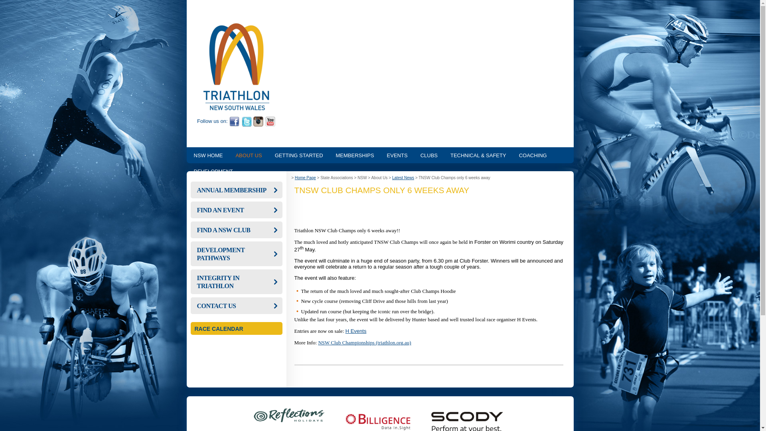 The image size is (766, 431). What do you see at coordinates (208, 155) in the screenshot?
I see `NSW HOME` at bounding box center [208, 155].